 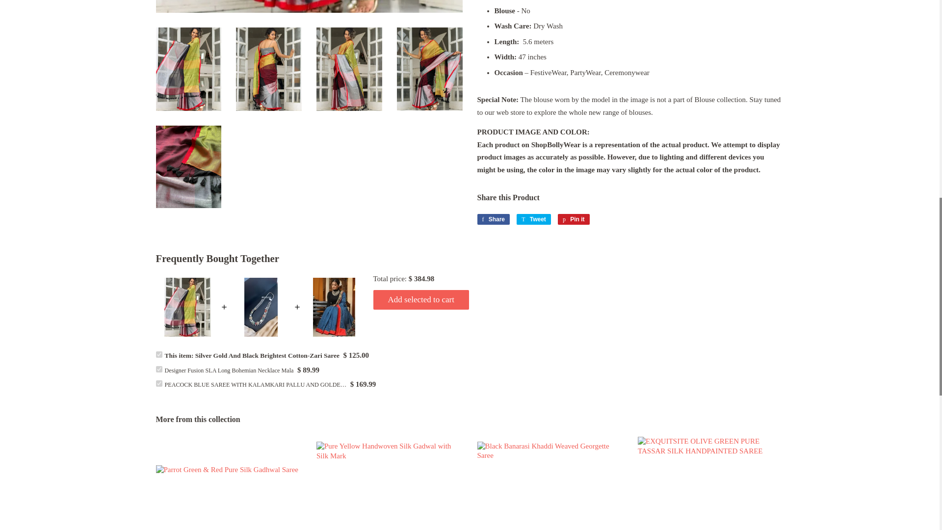 I want to click on on, so click(x=159, y=384).